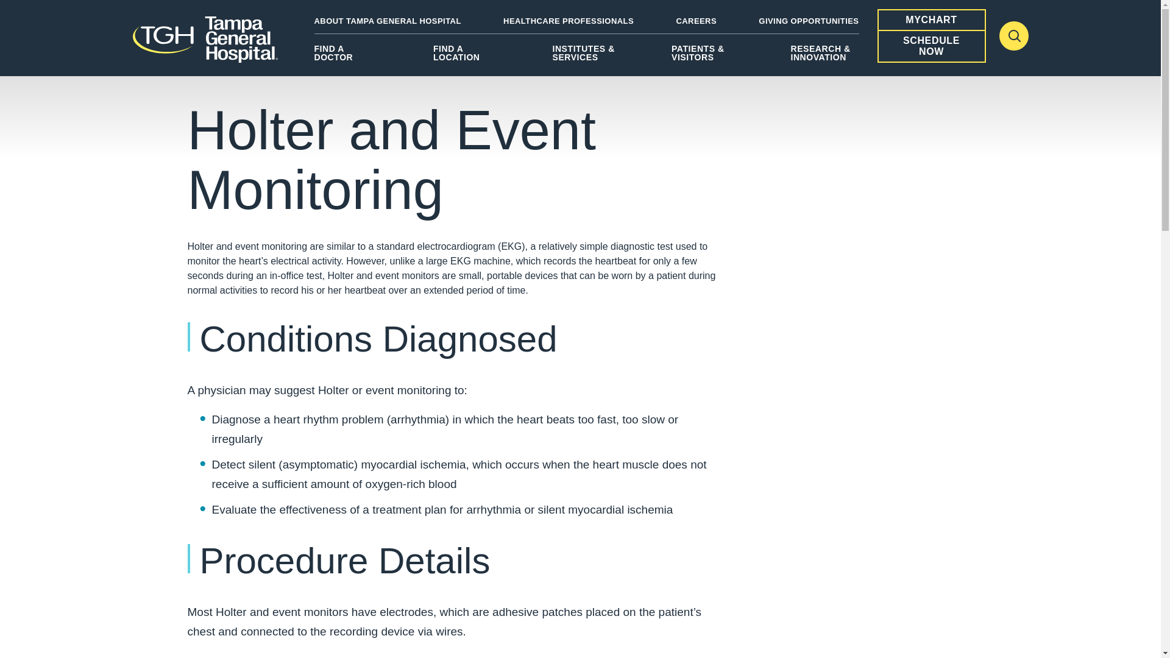 Image resolution: width=1170 pixels, height=658 pixels. I want to click on FIND A LOCATION, so click(467, 57).